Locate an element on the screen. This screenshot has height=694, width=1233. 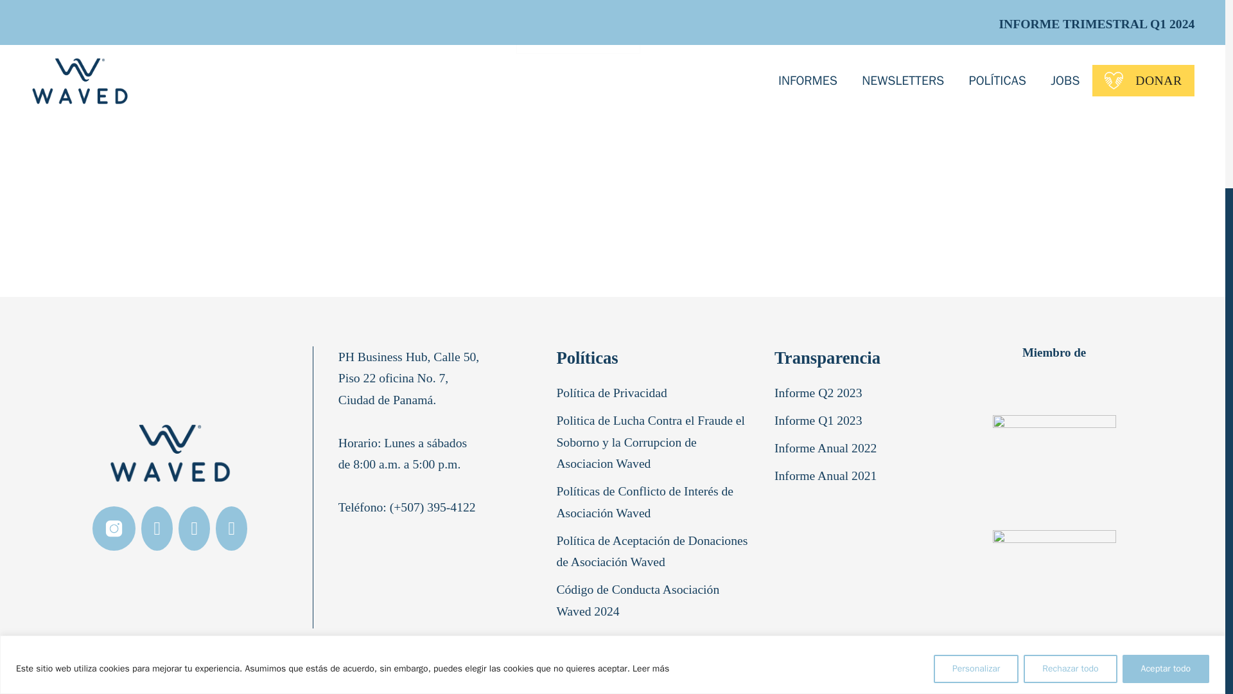
Informe Q2 2023 is located at coordinates (821, 396).